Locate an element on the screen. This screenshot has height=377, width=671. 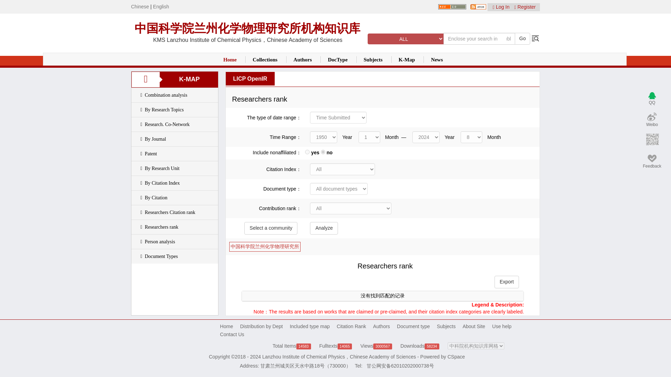
Select a community is located at coordinates (270, 228).